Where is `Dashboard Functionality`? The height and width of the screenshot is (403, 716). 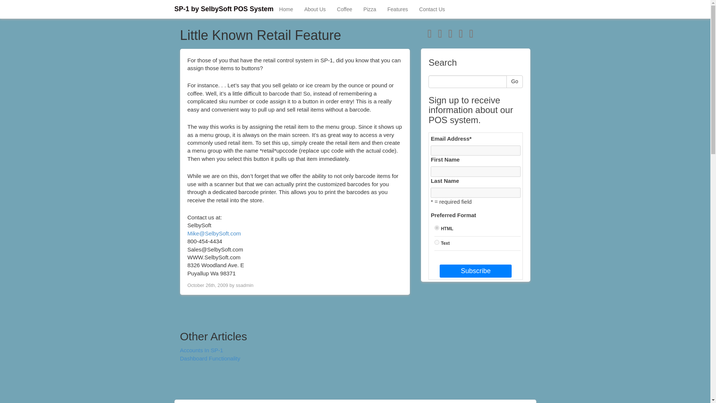
Dashboard Functionality is located at coordinates (210, 358).